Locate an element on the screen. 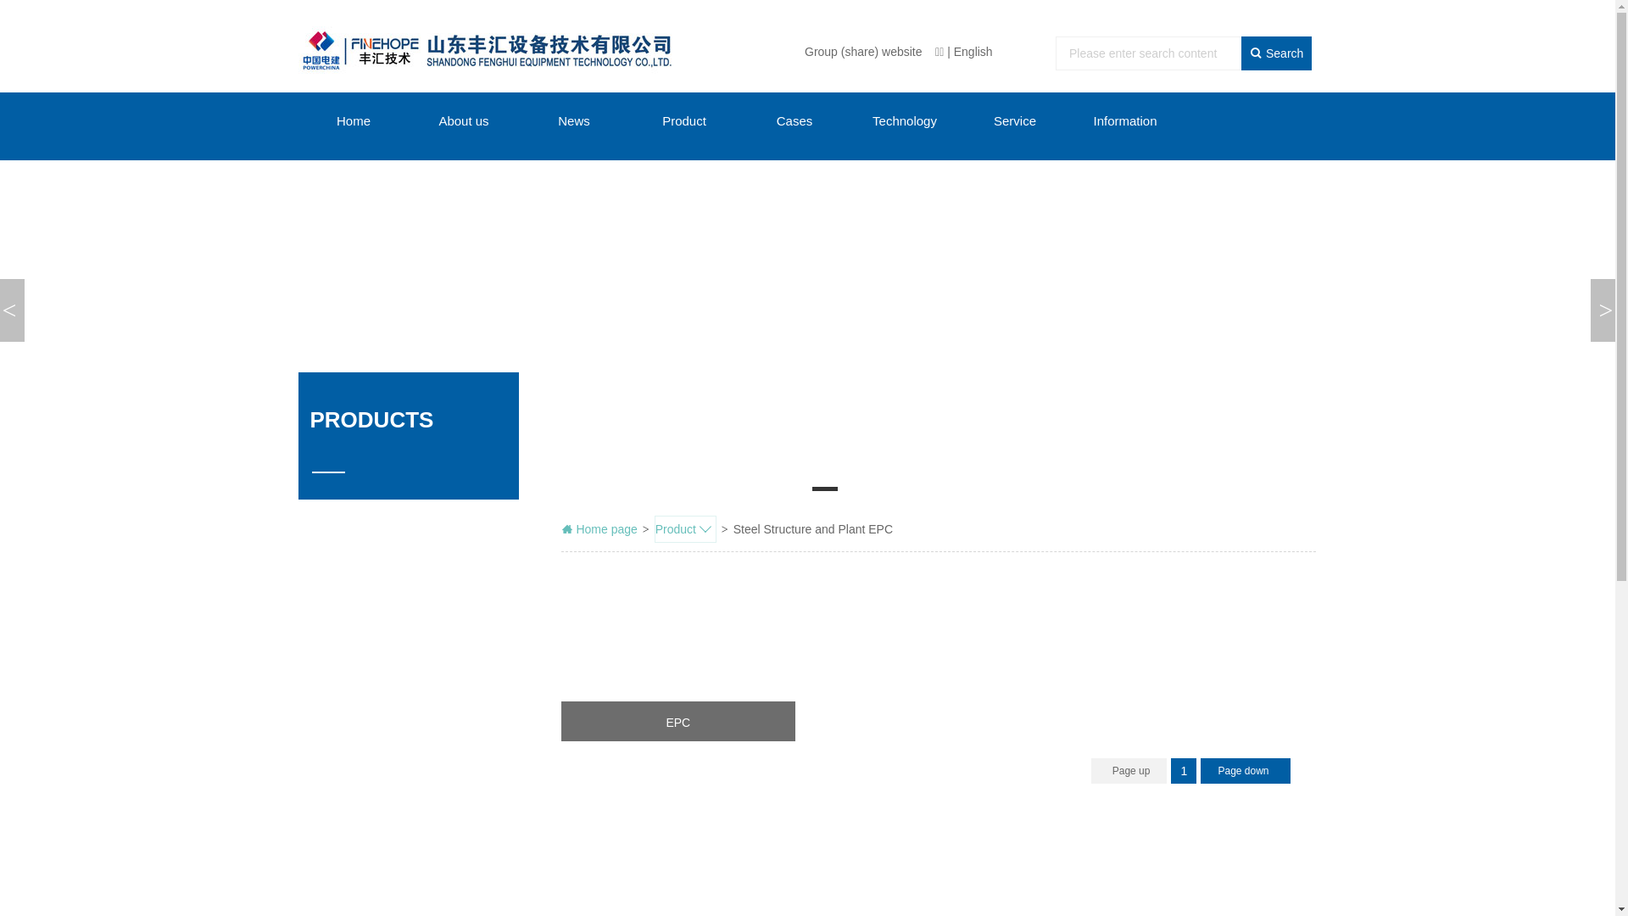 The image size is (1628, 916). English  is located at coordinates (975, 52).